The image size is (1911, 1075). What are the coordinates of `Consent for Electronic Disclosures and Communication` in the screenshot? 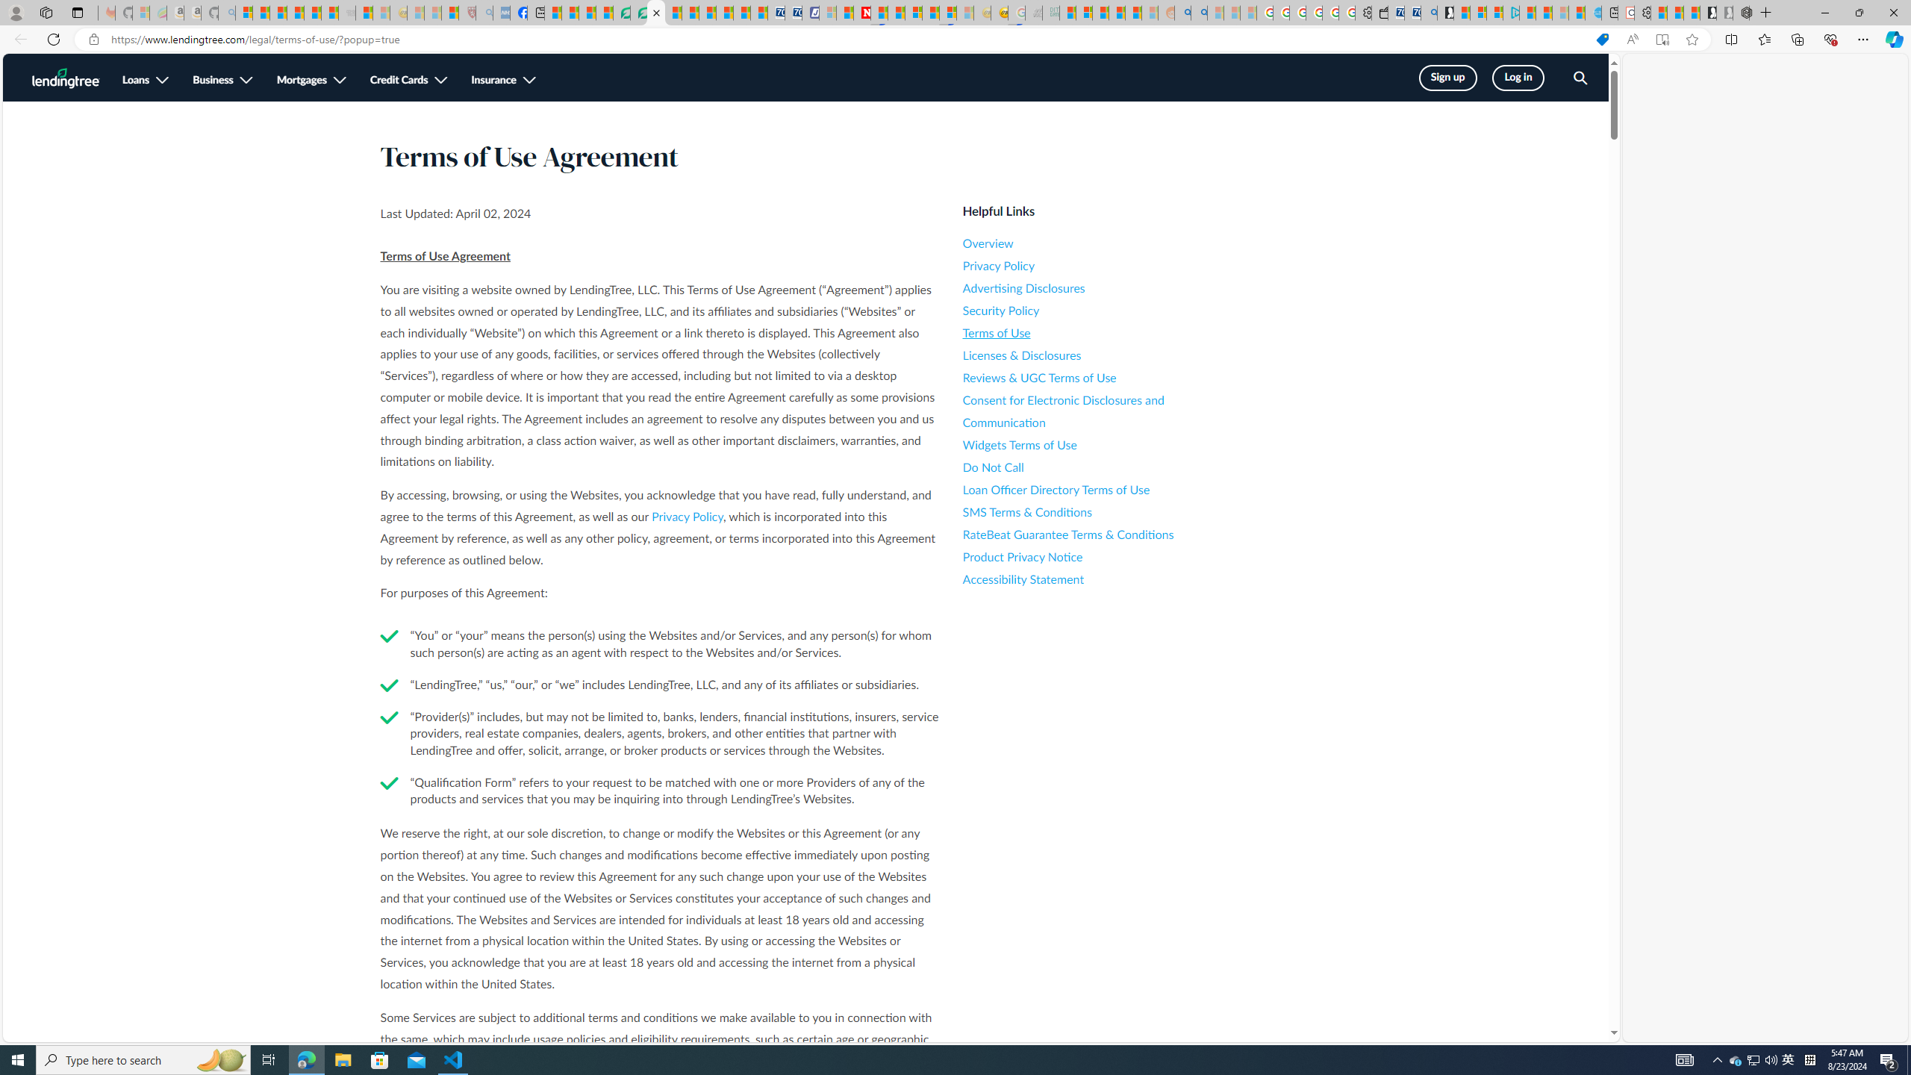 It's located at (1097, 411).